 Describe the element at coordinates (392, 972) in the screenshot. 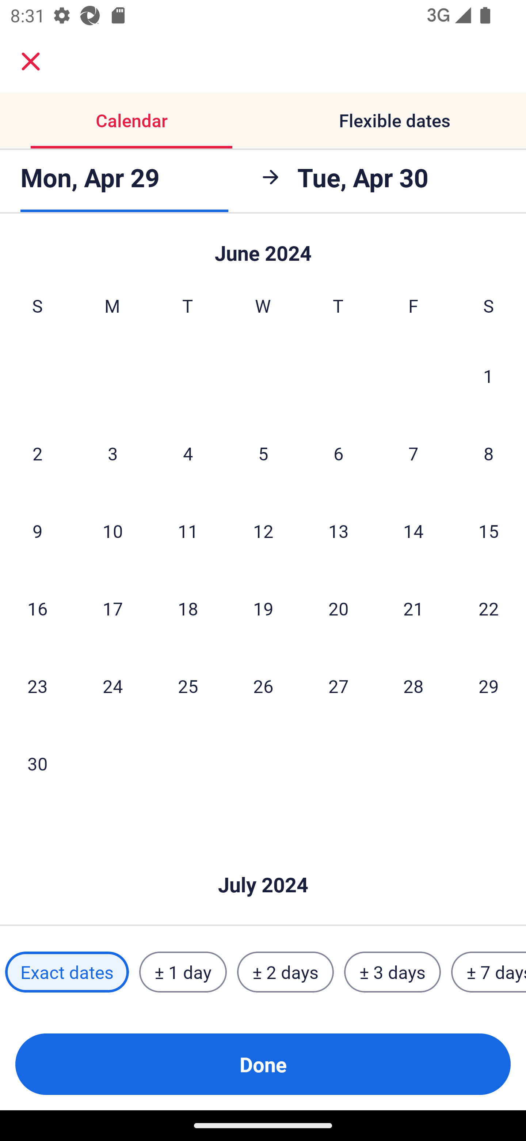

I see `± 3 days` at that location.